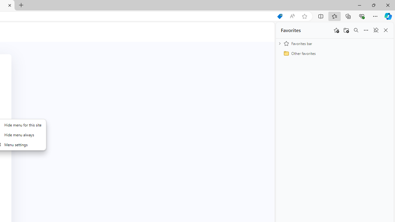 The height and width of the screenshot is (222, 395). I want to click on Unpin favorites, so click(376, 30).